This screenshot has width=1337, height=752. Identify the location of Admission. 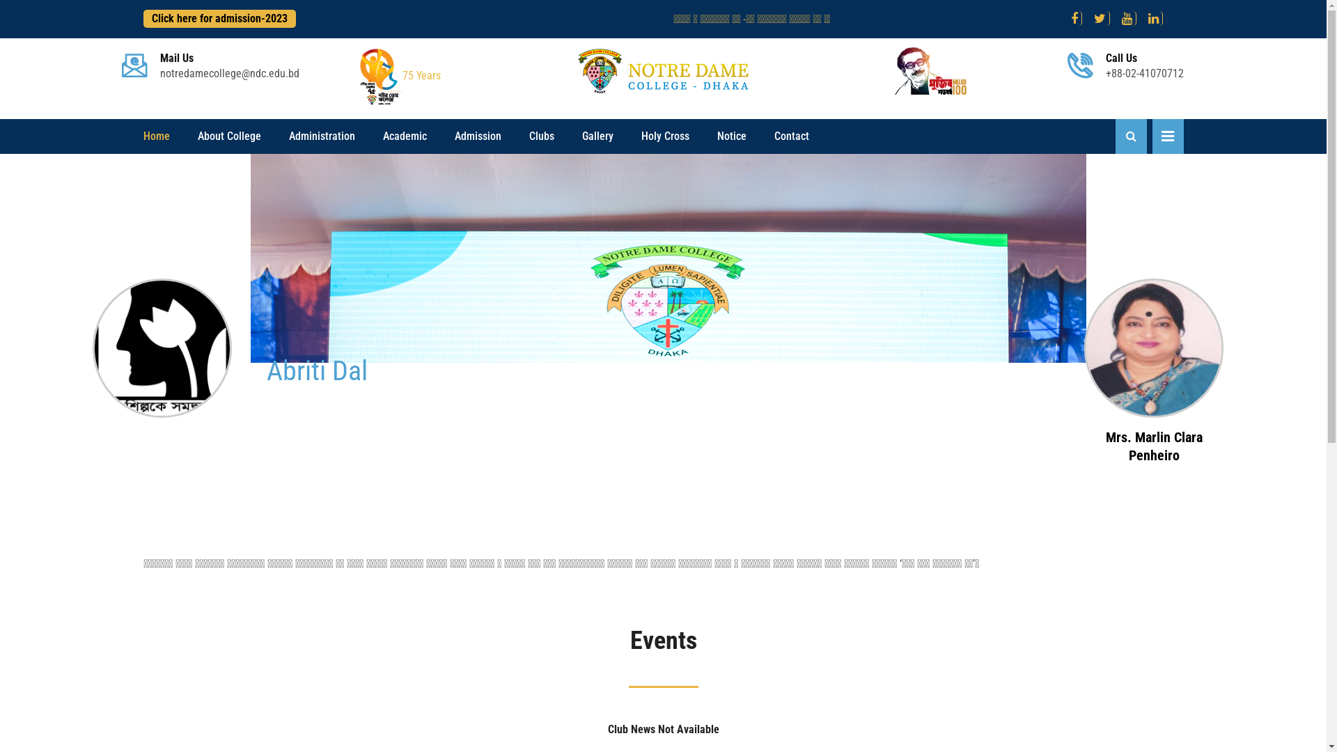
(478, 136).